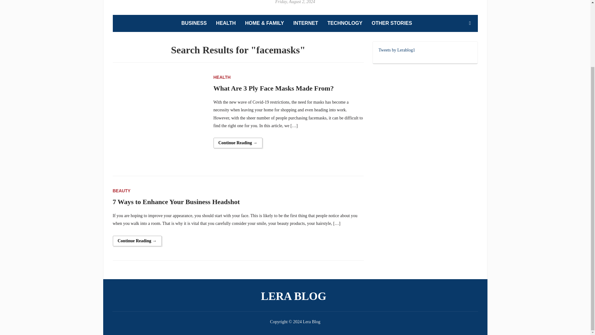  What do you see at coordinates (159, 120) in the screenshot?
I see `What Are 3 Ply Face Masks Made From?` at bounding box center [159, 120].